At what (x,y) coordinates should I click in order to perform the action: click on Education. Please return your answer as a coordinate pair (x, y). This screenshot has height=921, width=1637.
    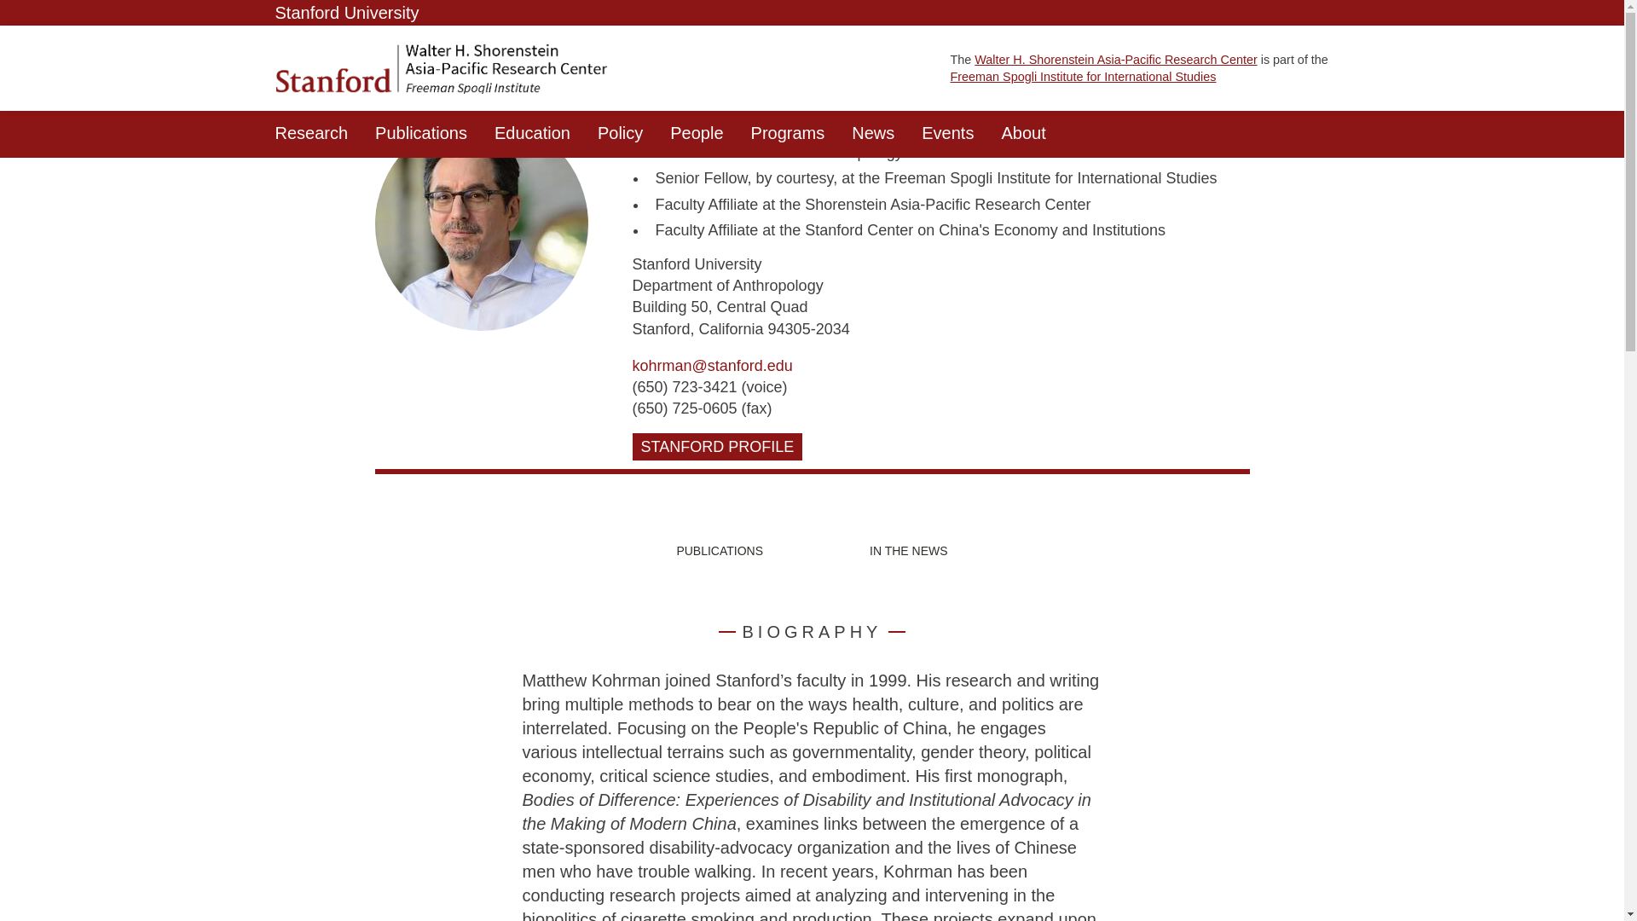
    Looking at the image, I should click on (532, 133).